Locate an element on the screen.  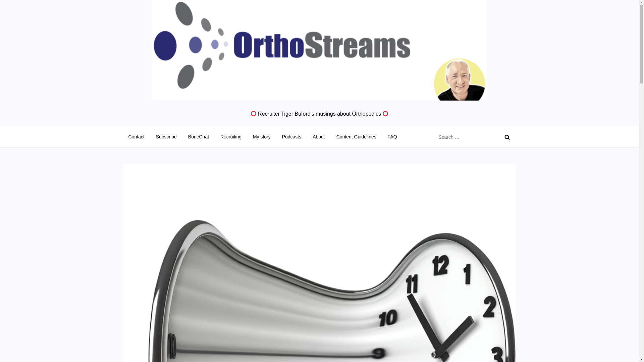
BoneChat is located at coordinates (198, 137).